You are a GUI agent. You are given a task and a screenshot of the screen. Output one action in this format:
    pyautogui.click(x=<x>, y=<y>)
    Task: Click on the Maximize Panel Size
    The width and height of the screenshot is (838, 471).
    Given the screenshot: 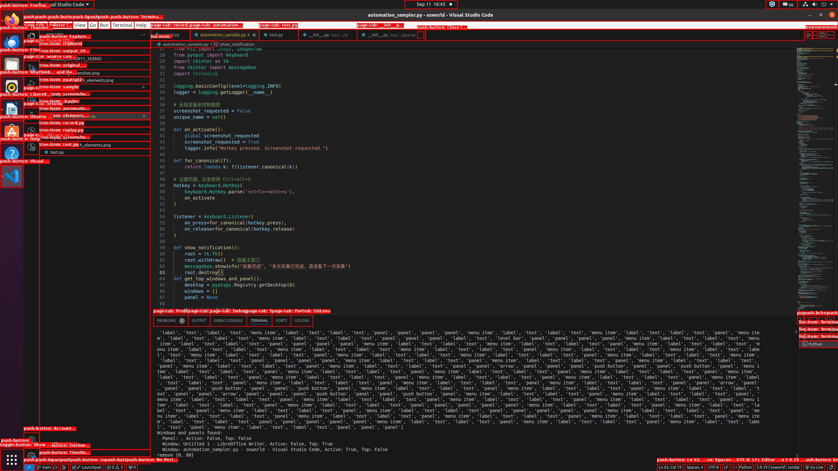 What is the action you would take?
    pyautogui.click(x=822, y=321)
    